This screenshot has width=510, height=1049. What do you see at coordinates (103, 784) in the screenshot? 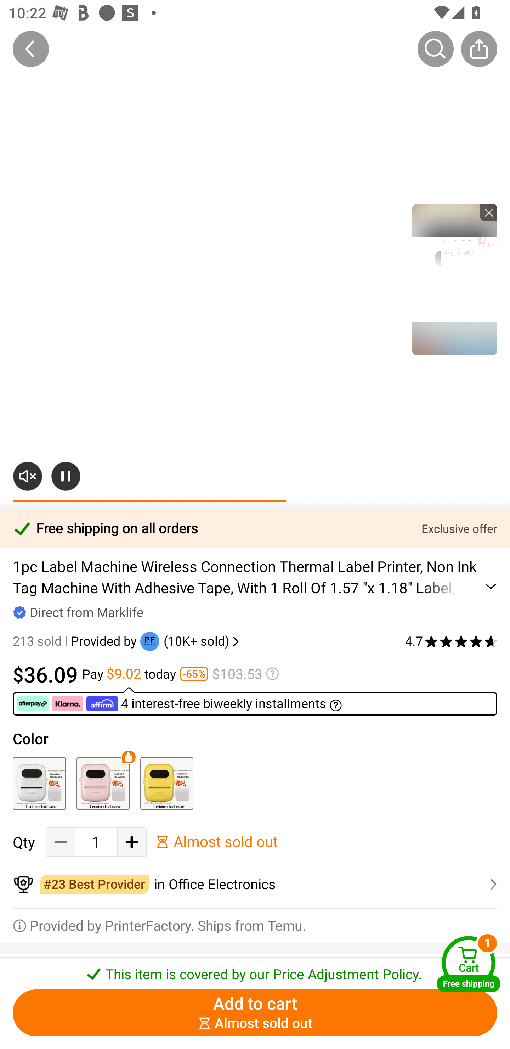
I see `pink  ` at bounding box center [103, 784].